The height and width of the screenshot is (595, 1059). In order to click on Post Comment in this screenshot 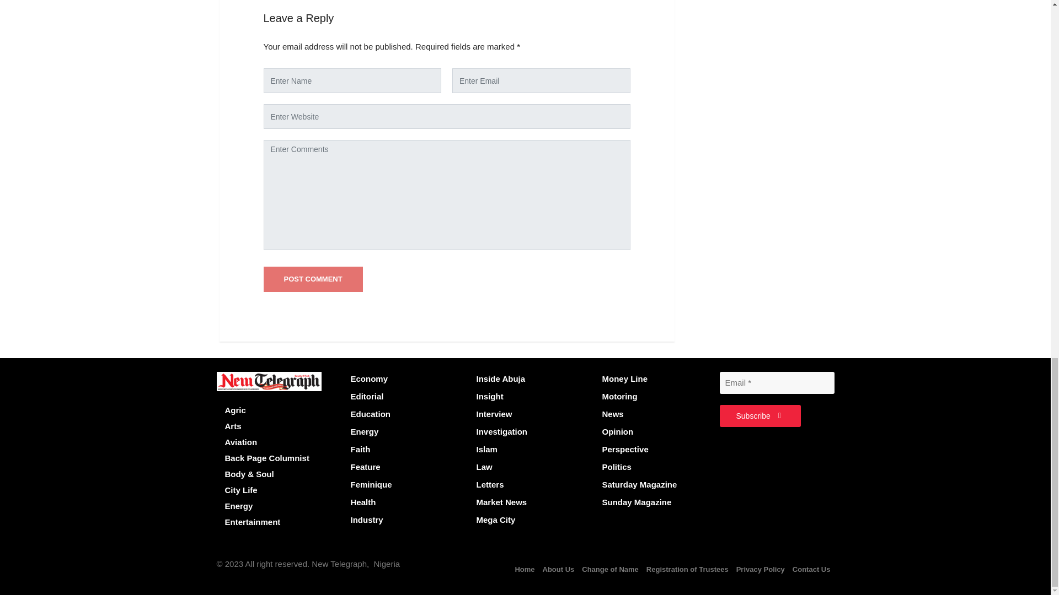, I will do `click(313, 279)`.